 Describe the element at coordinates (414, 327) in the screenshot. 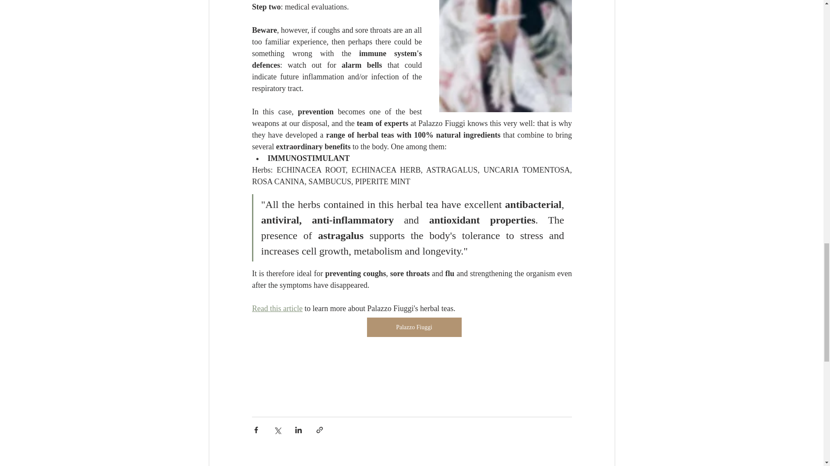

I see `Palazzo Fiuggi` at that location.